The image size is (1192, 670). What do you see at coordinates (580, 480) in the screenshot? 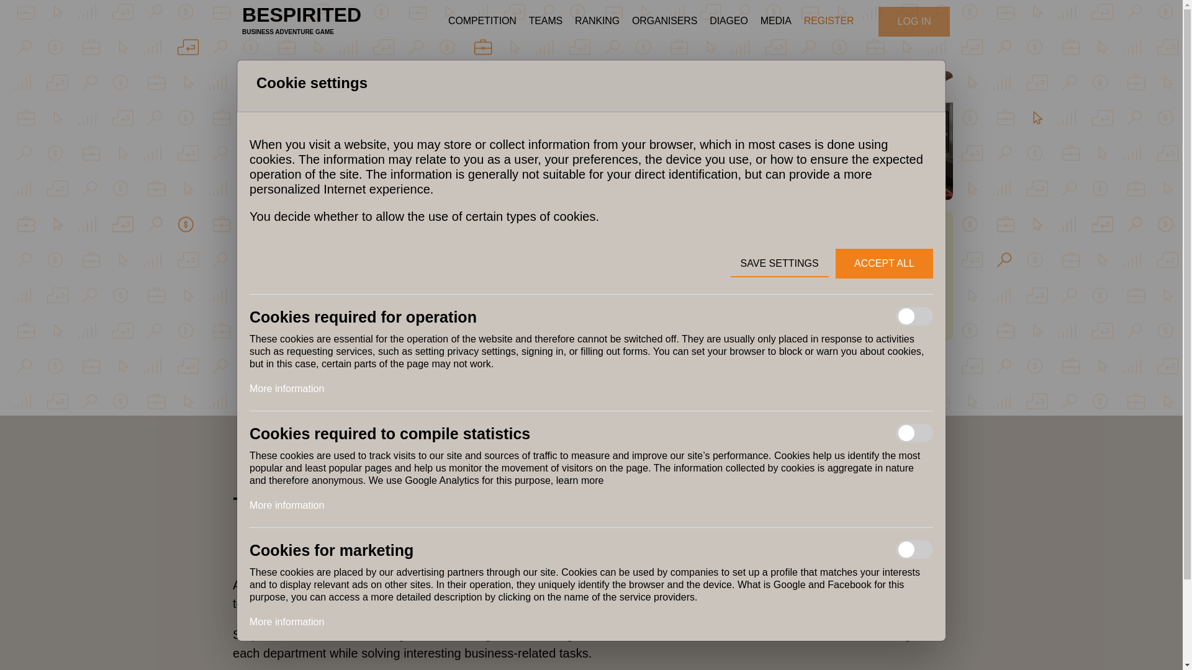
I see `ACCEPT ALL` at bounding box center [580, 480].